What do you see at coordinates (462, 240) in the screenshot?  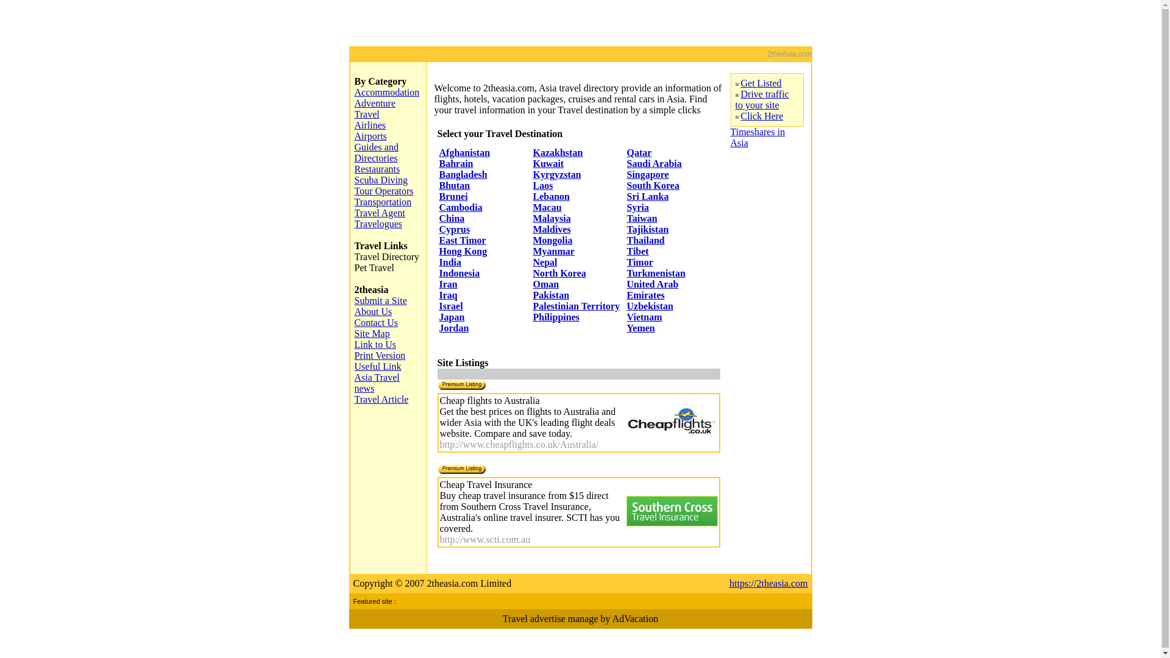 I see `East Timor` at bounding box center [462, 240].